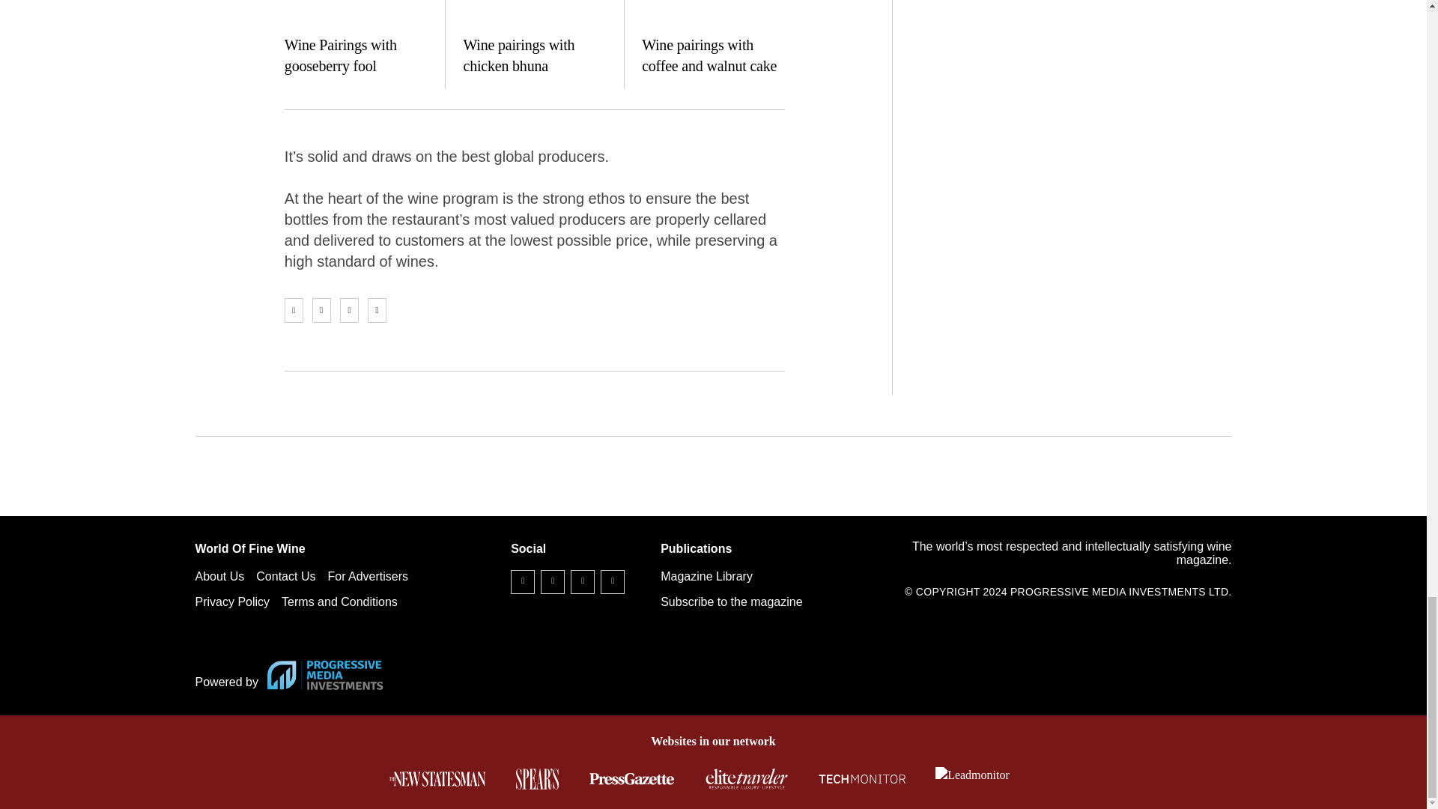 The image size is (1438, 809). Describe the element at coordinates (553, 581) in the screenshot. I see `Follow us on Twitter` at that location.